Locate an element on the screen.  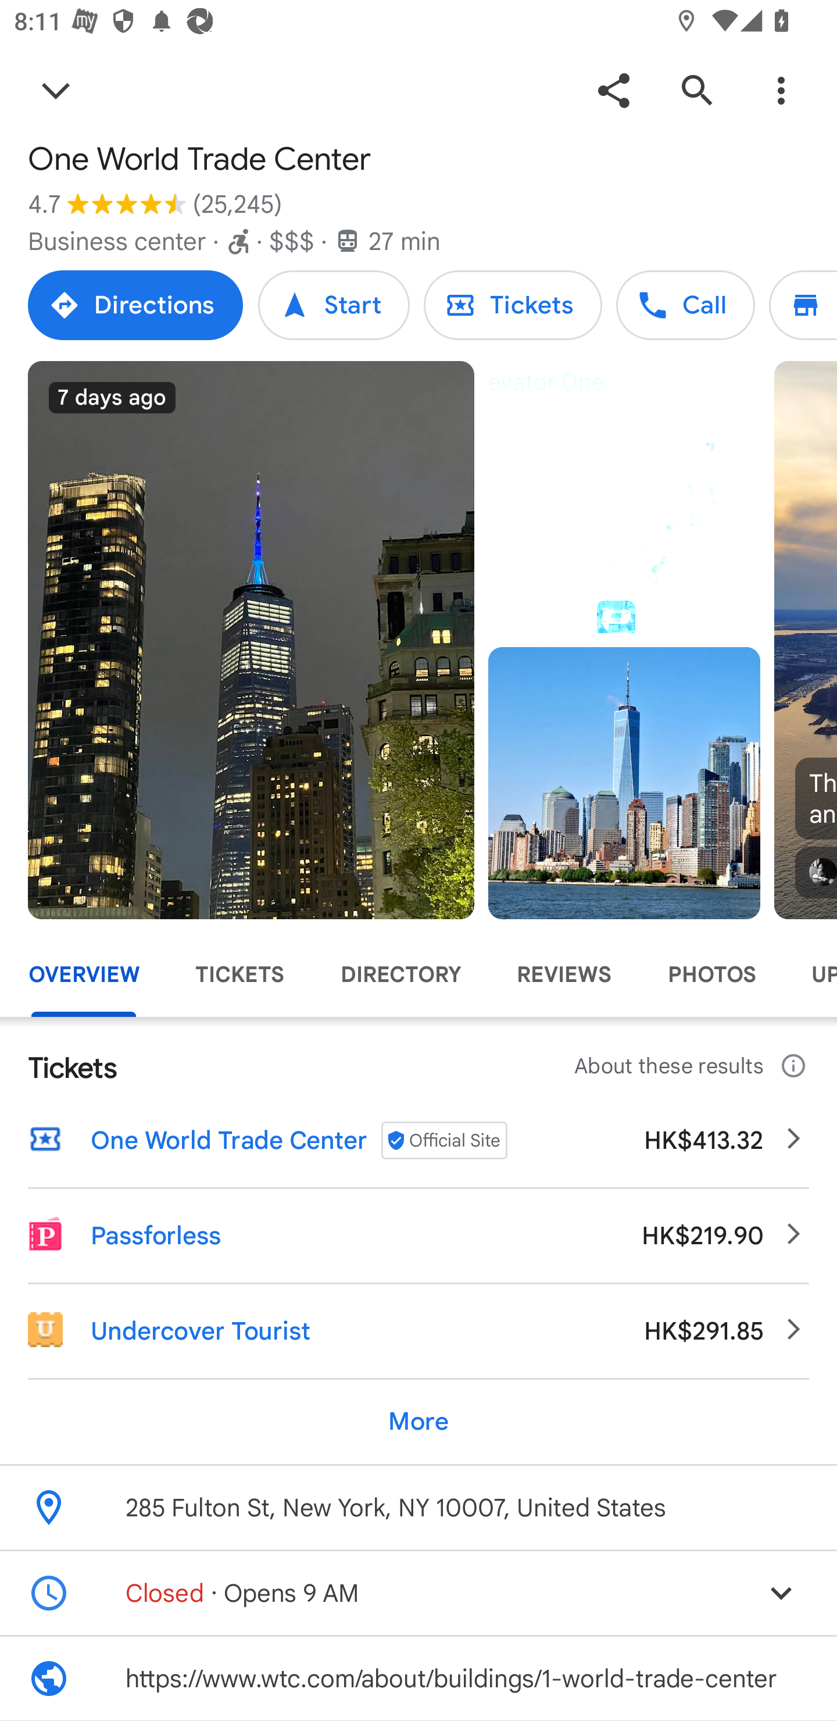
Photo is located at coordinates (624, 783).